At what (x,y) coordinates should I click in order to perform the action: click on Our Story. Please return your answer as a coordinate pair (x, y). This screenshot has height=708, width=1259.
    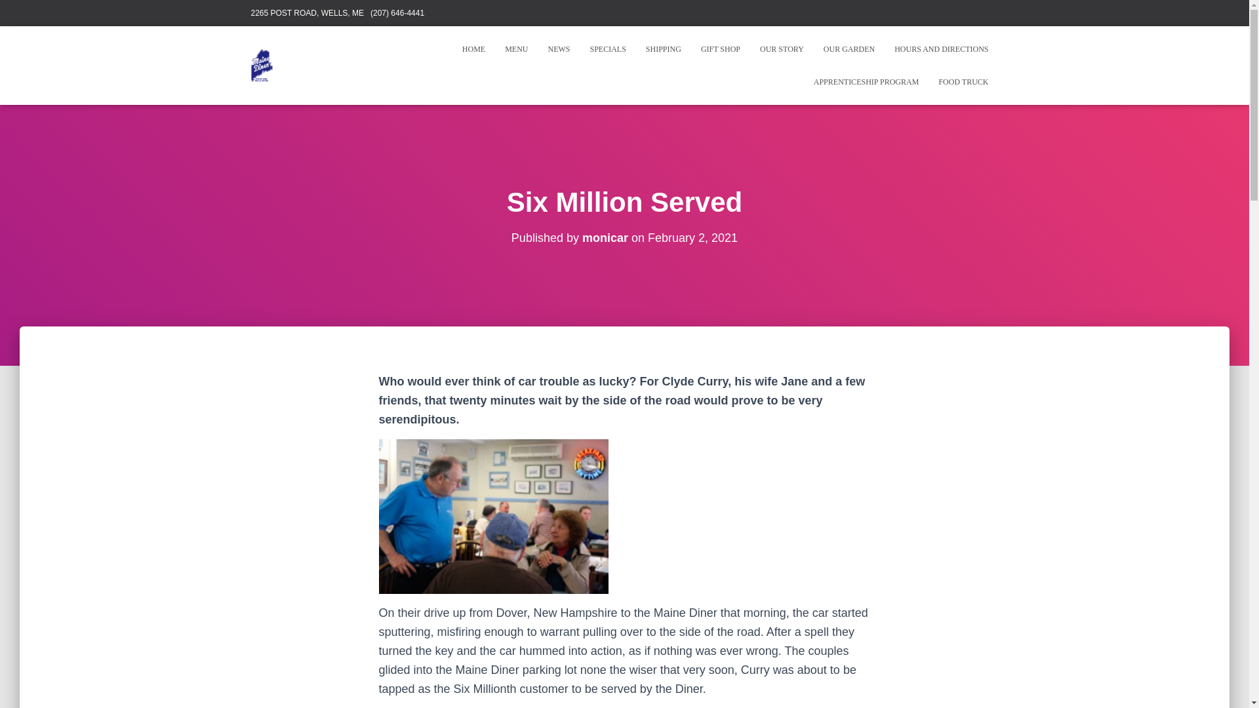
    Looking at the image, I should click on (782, 49).